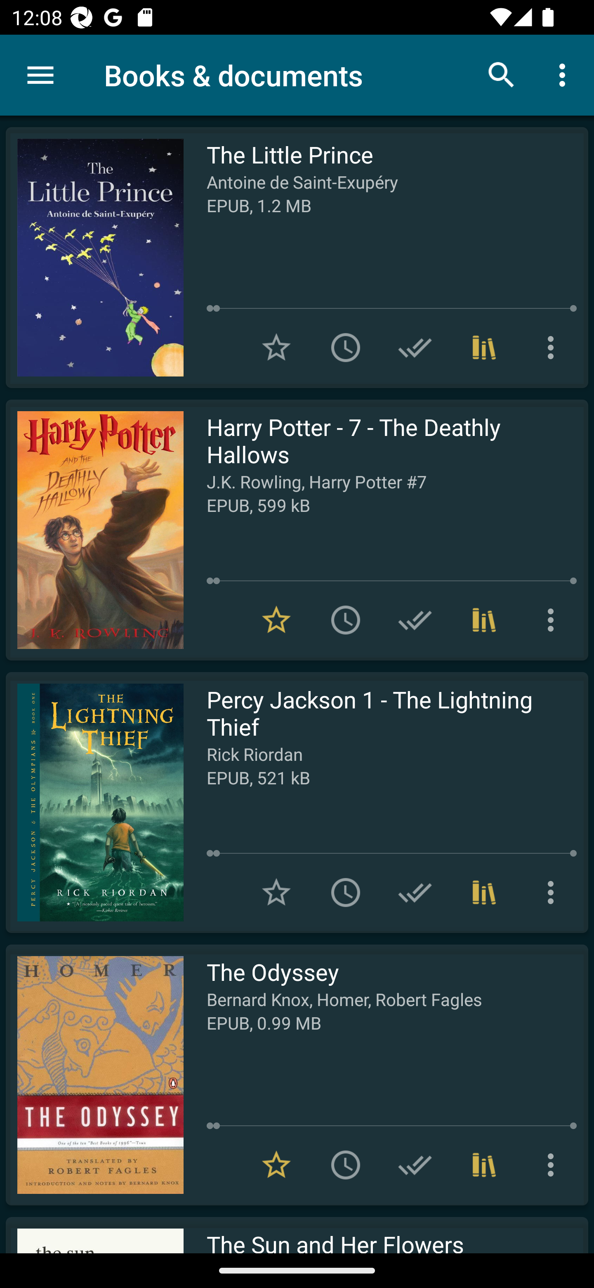  Describe the element at coordinates (554, 893) in the screenshot. I see `More options` at that location.